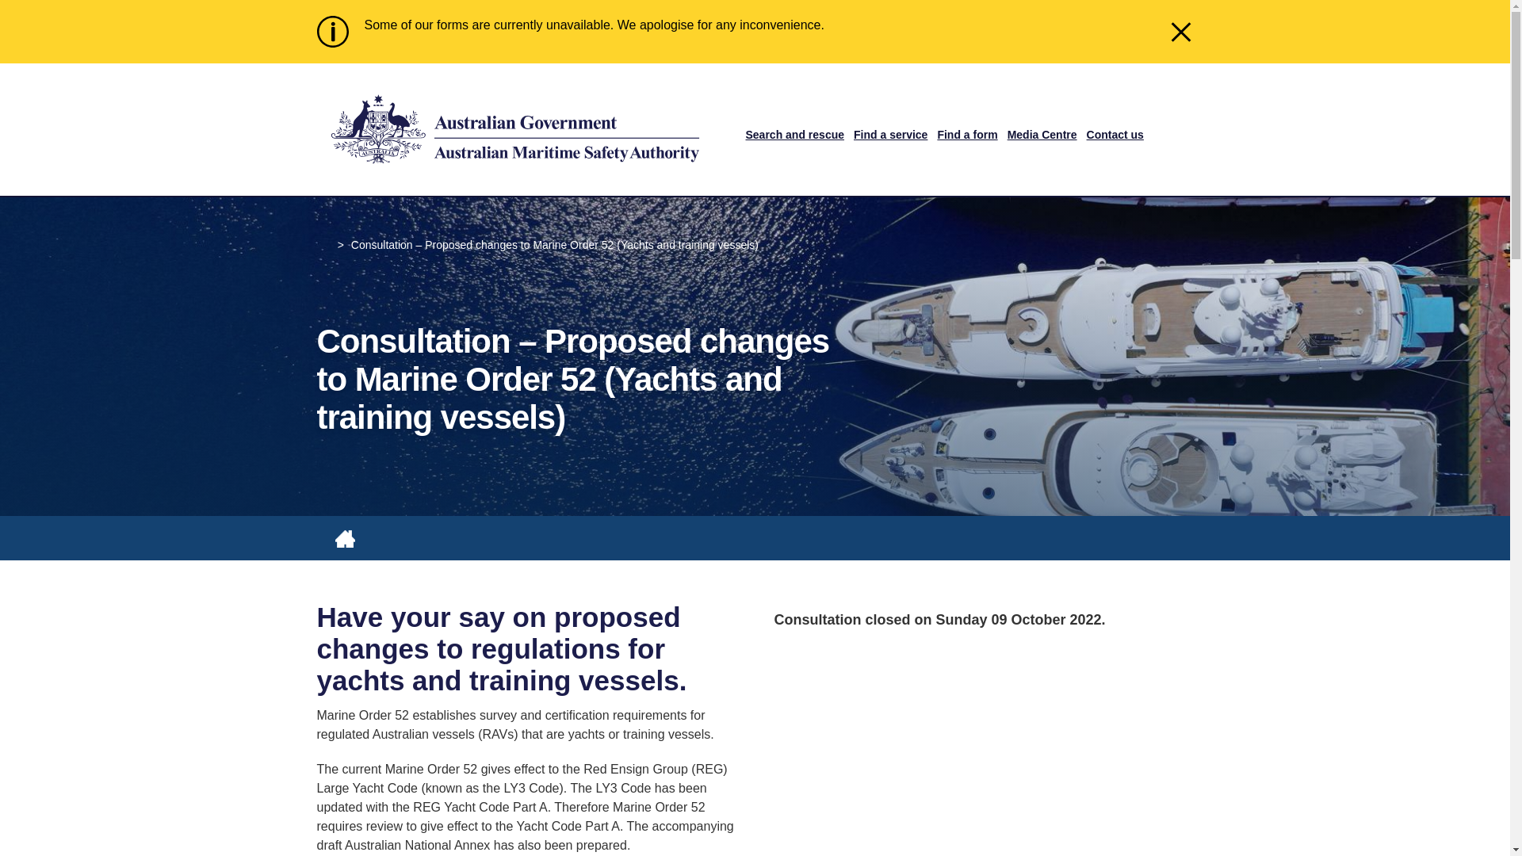 This screenshot has height=856, width=1522. What do you see at coordinates (755, 2) in the screenshot?
I see `Skip to main content` at bounding box center [755, 2].